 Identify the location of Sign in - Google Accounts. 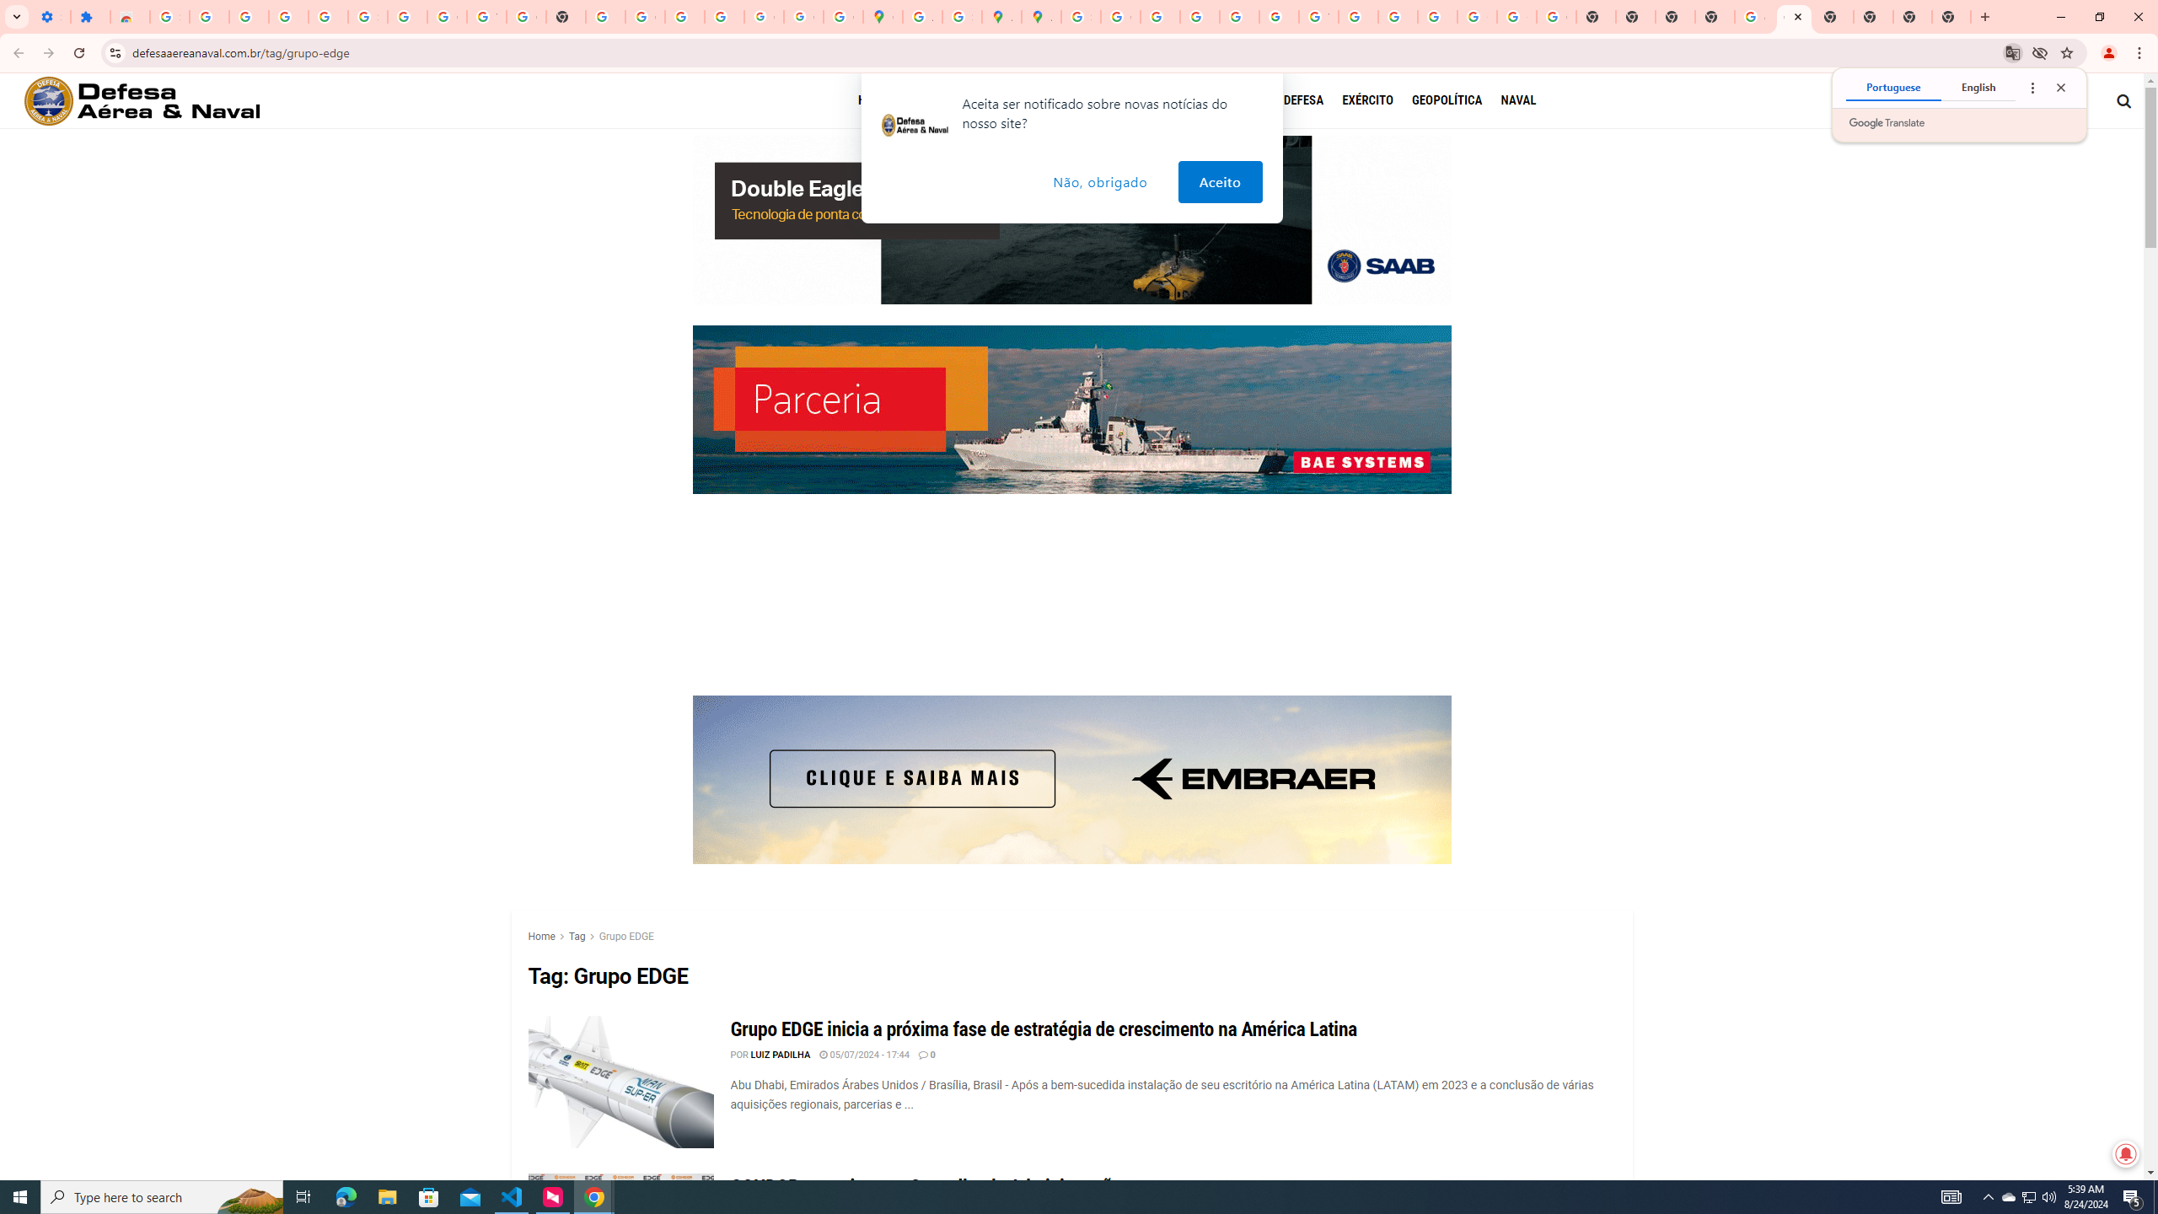
(169, 17).